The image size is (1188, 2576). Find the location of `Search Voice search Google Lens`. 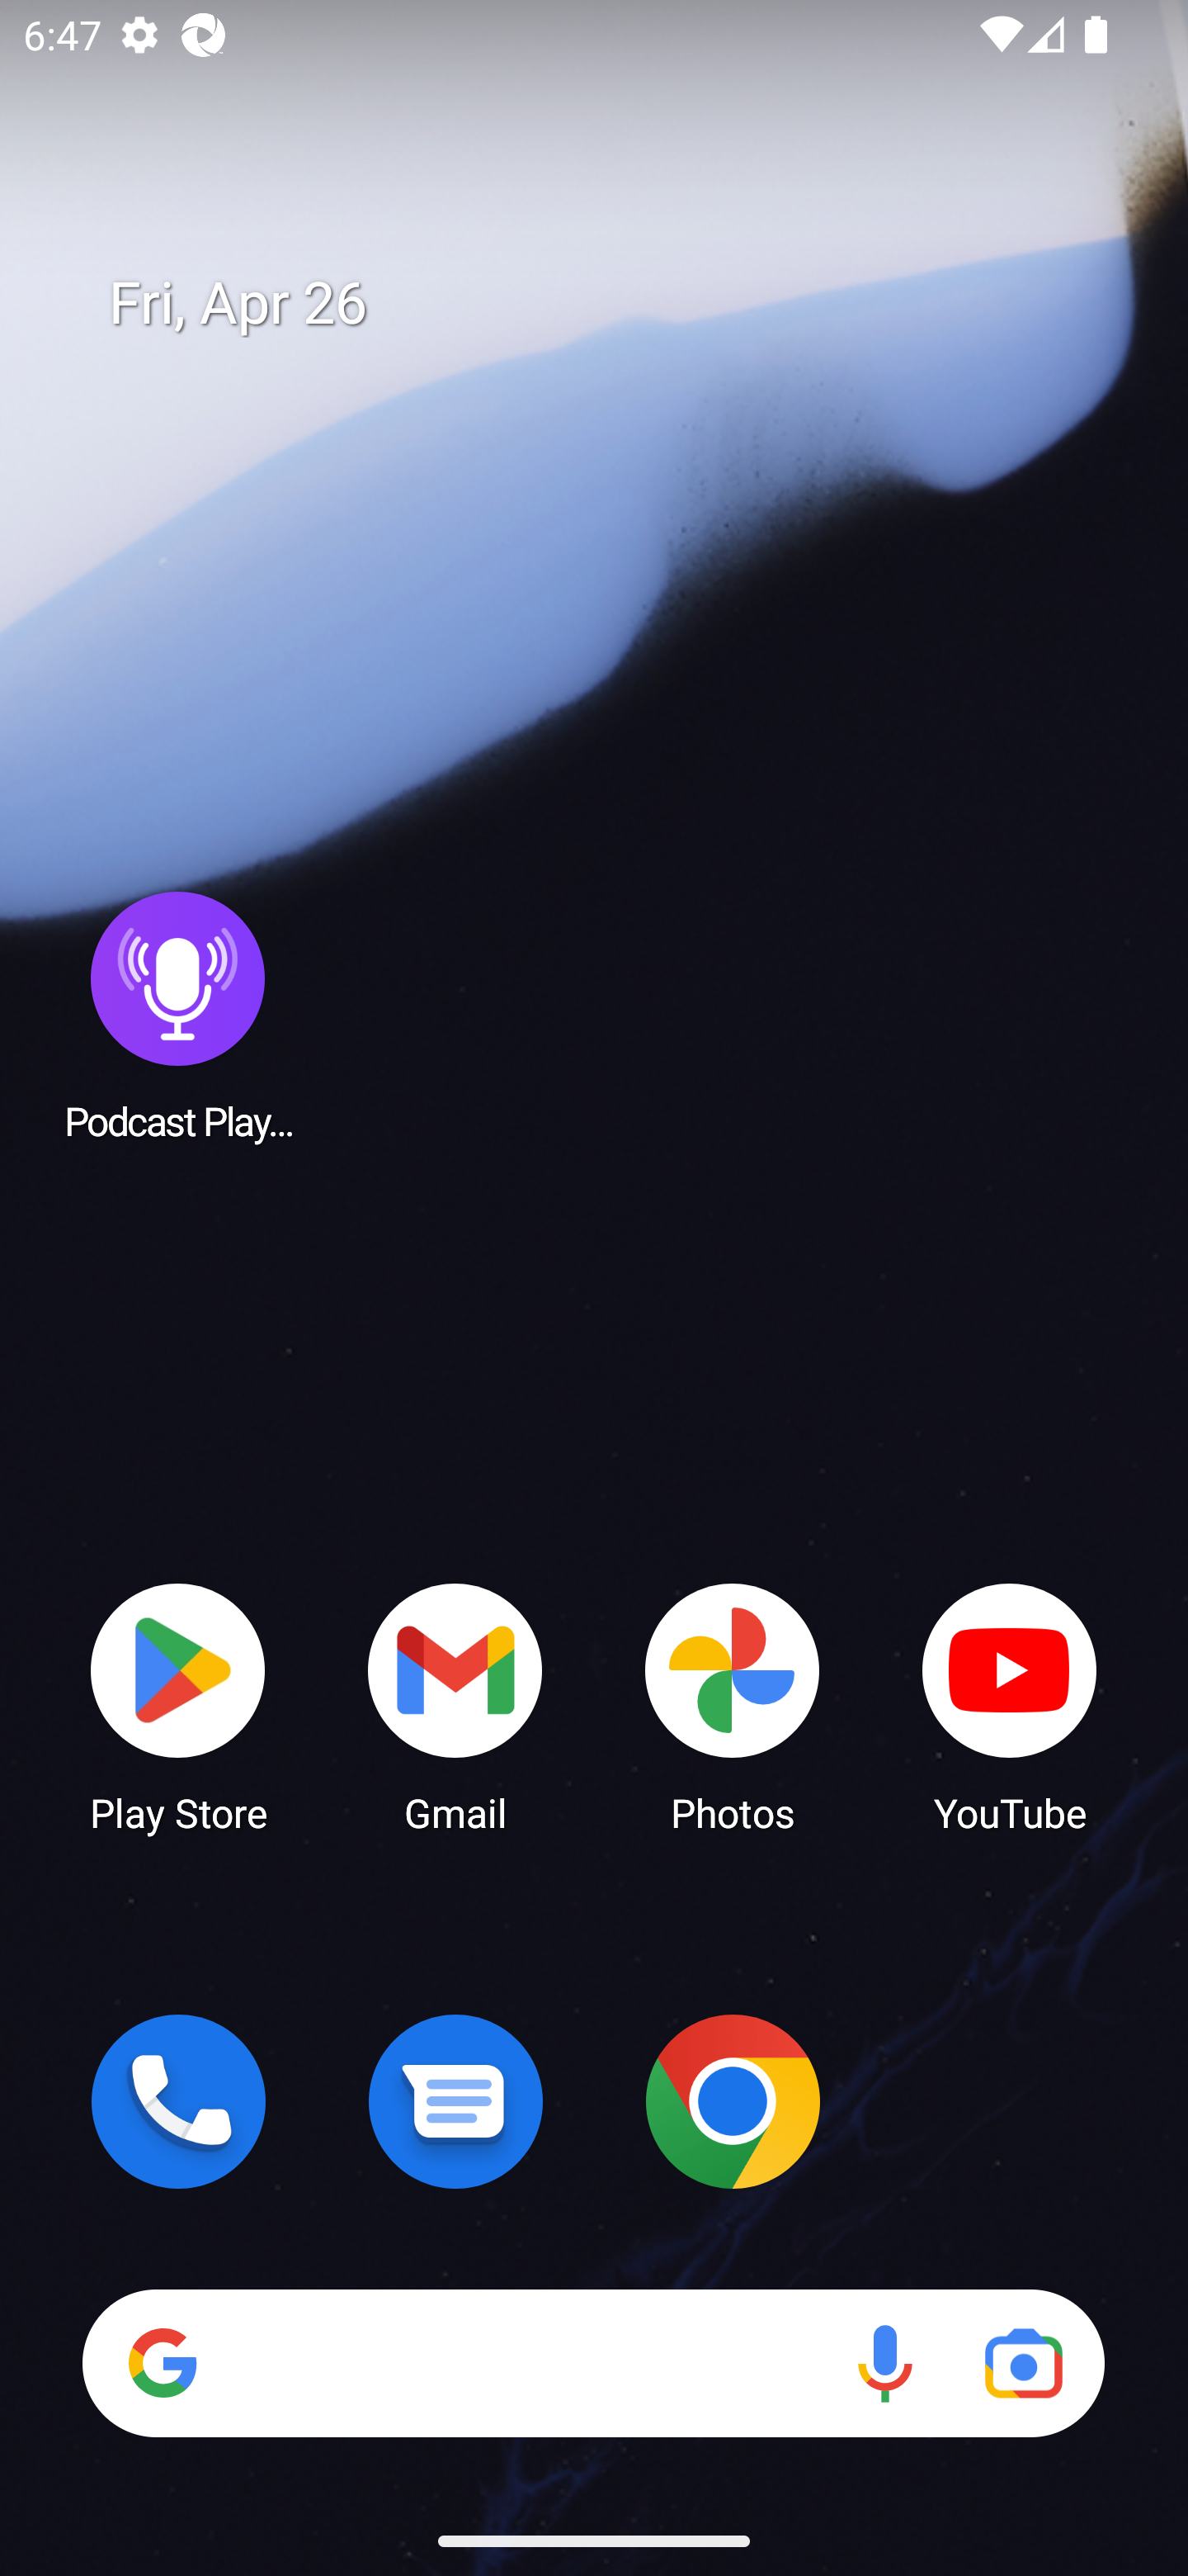

Search Voice search Google Lens is located at coordinates (593, 2363).